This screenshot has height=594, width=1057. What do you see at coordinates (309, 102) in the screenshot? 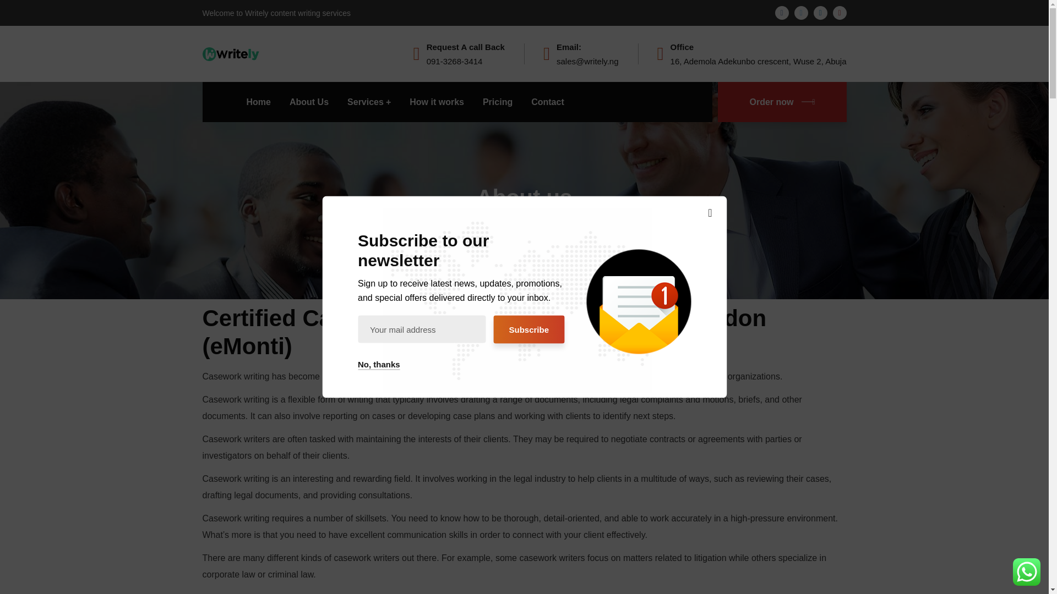
I see `About Us` at bounding box center [309, 102].